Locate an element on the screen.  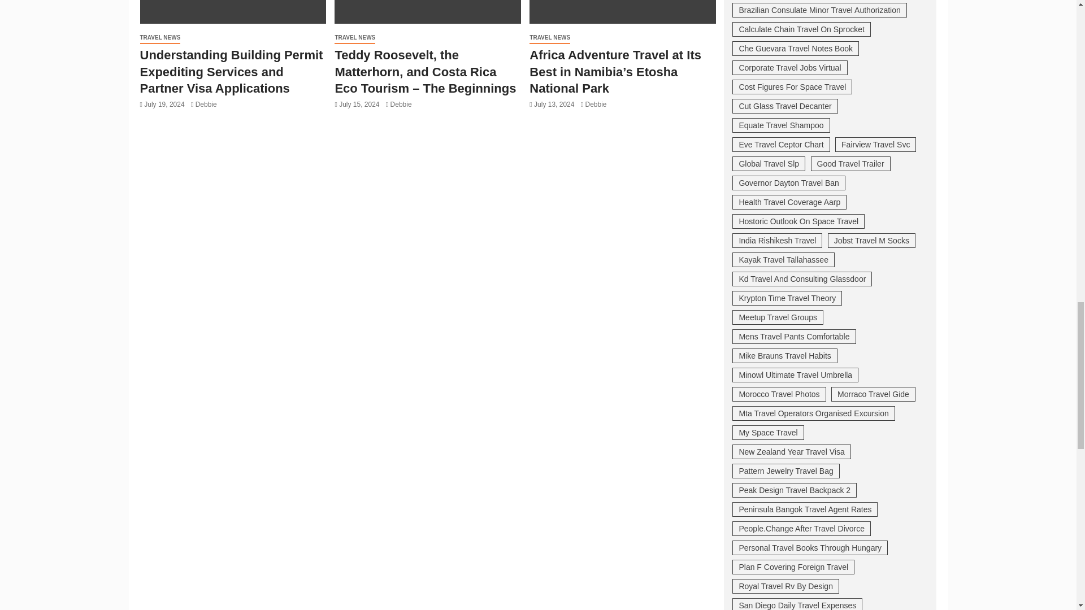
TRAVEL NEWS is located at coordinates (355, 38).